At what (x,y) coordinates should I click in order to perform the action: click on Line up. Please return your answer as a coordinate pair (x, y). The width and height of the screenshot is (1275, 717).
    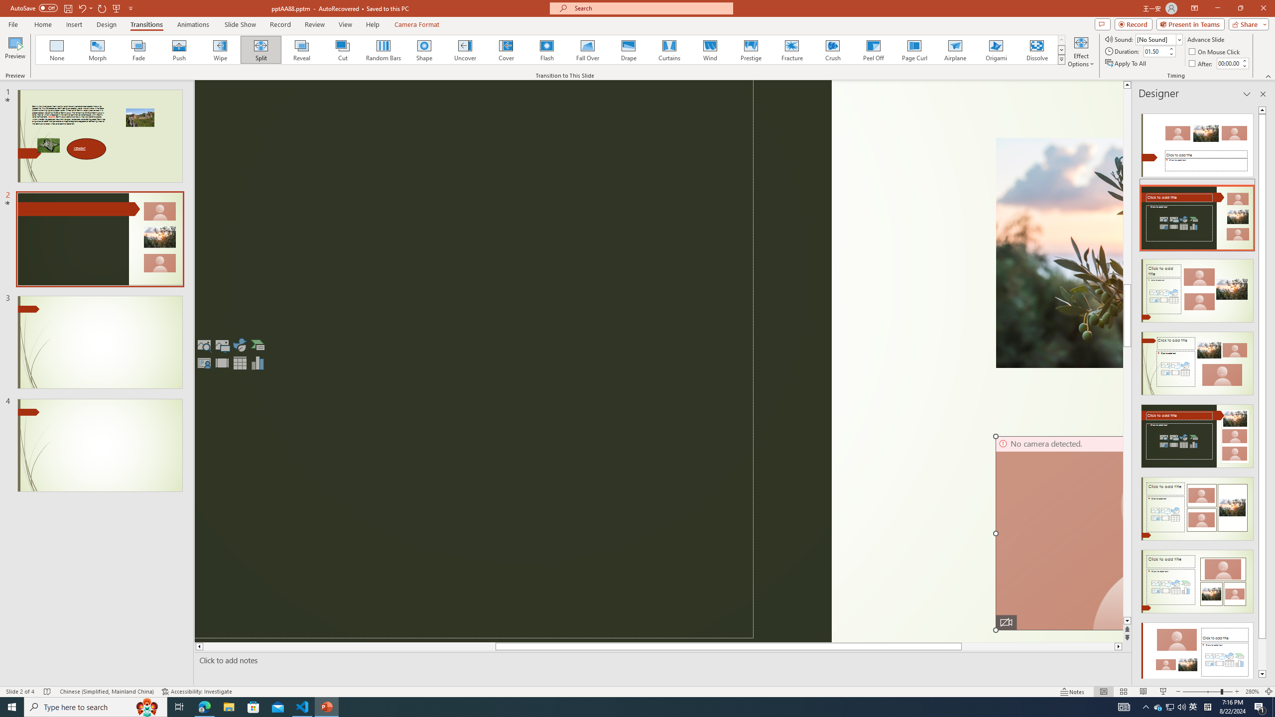
    Looking at the image, I should click on (1128, 85).